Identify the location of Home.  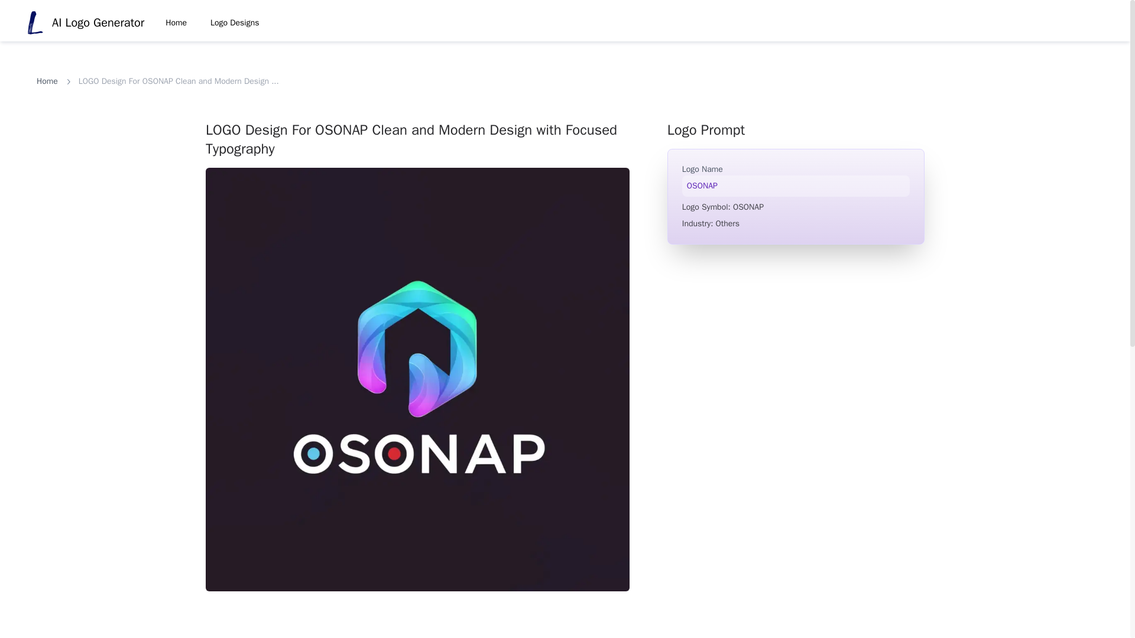
(47, 82).